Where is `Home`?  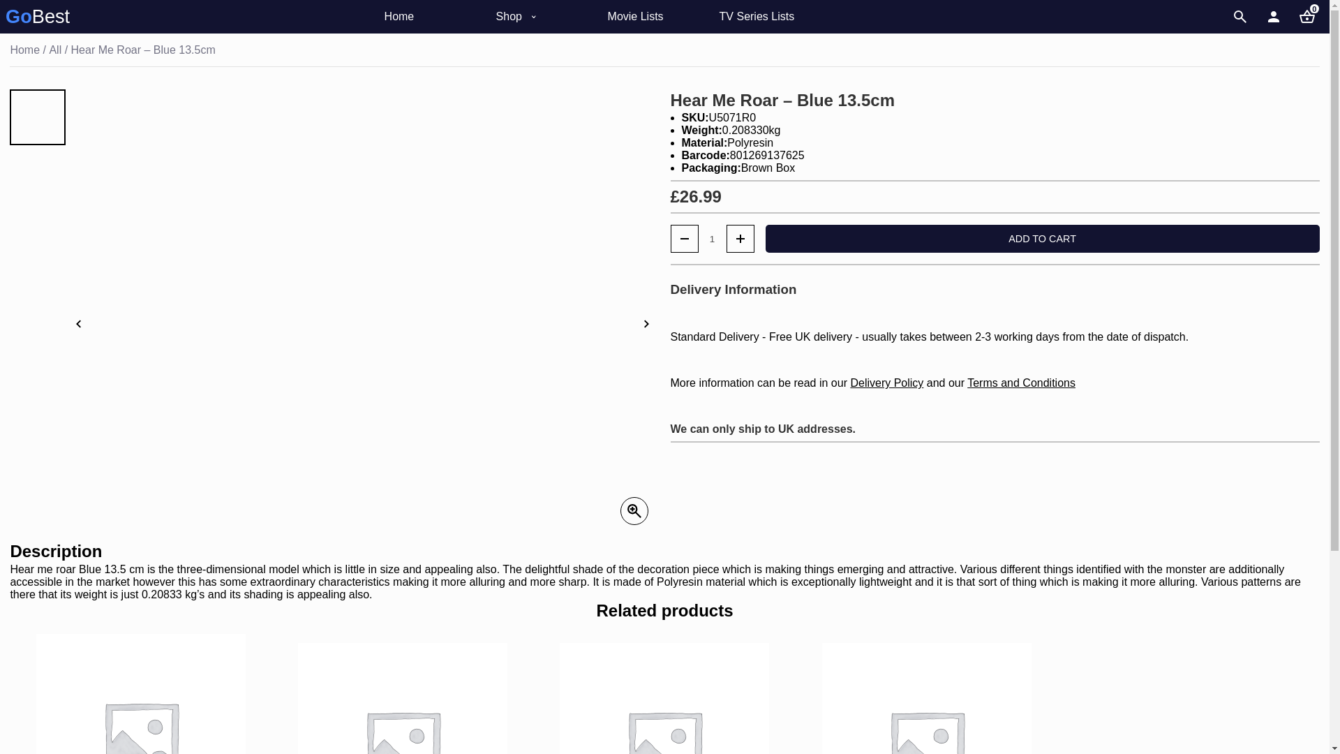
Home is located at coordinates (423, 17).